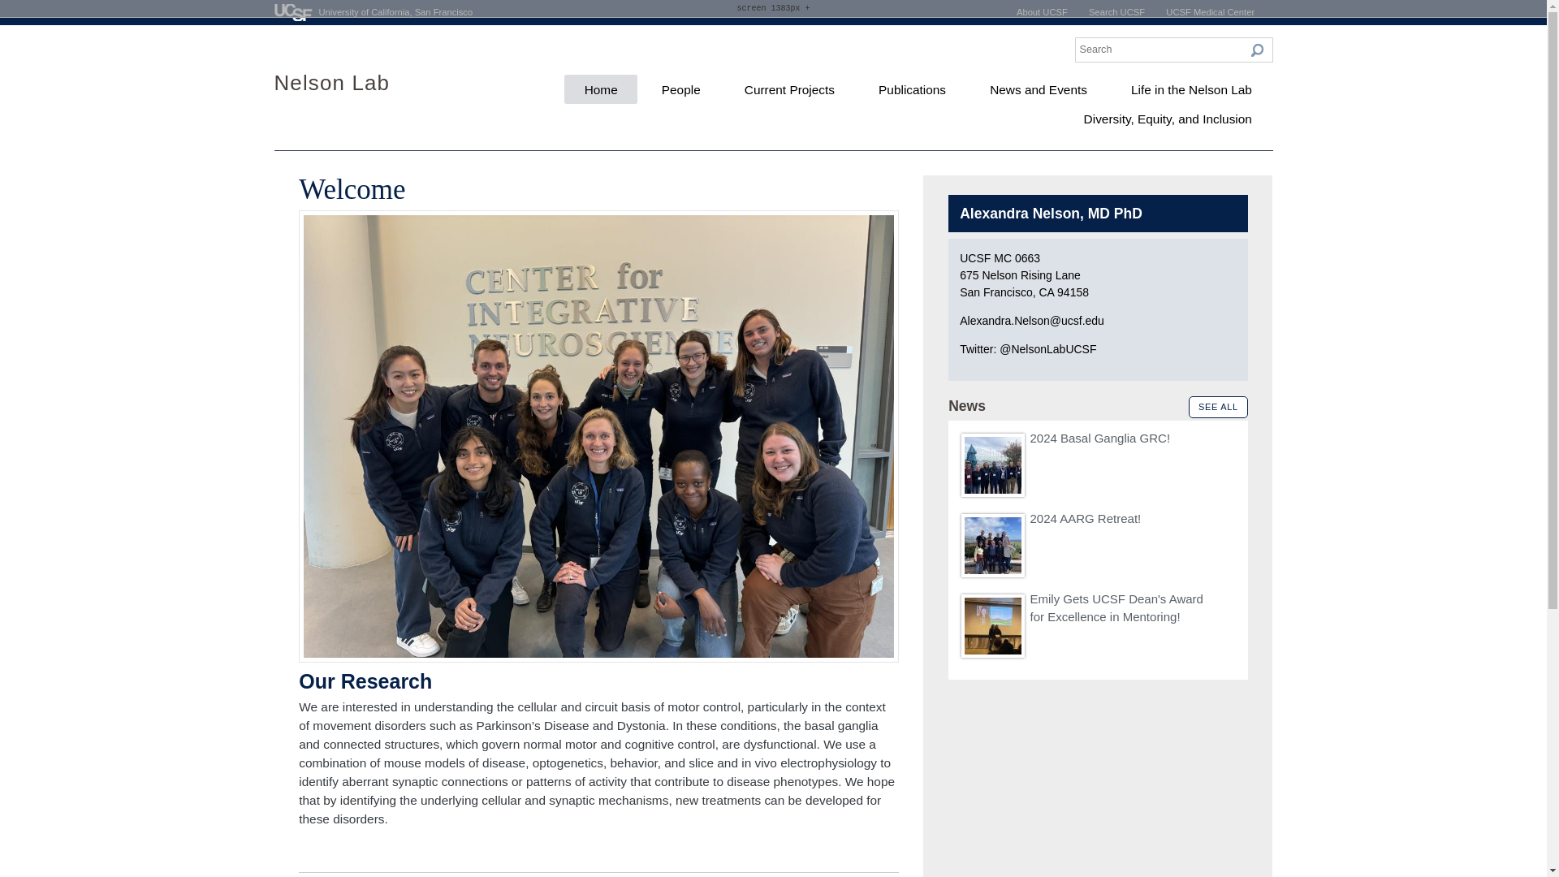  Describe the element at coordinates (1174, 50) in the screenshot. I see `Enter the terms you wish to search for.` at that location.